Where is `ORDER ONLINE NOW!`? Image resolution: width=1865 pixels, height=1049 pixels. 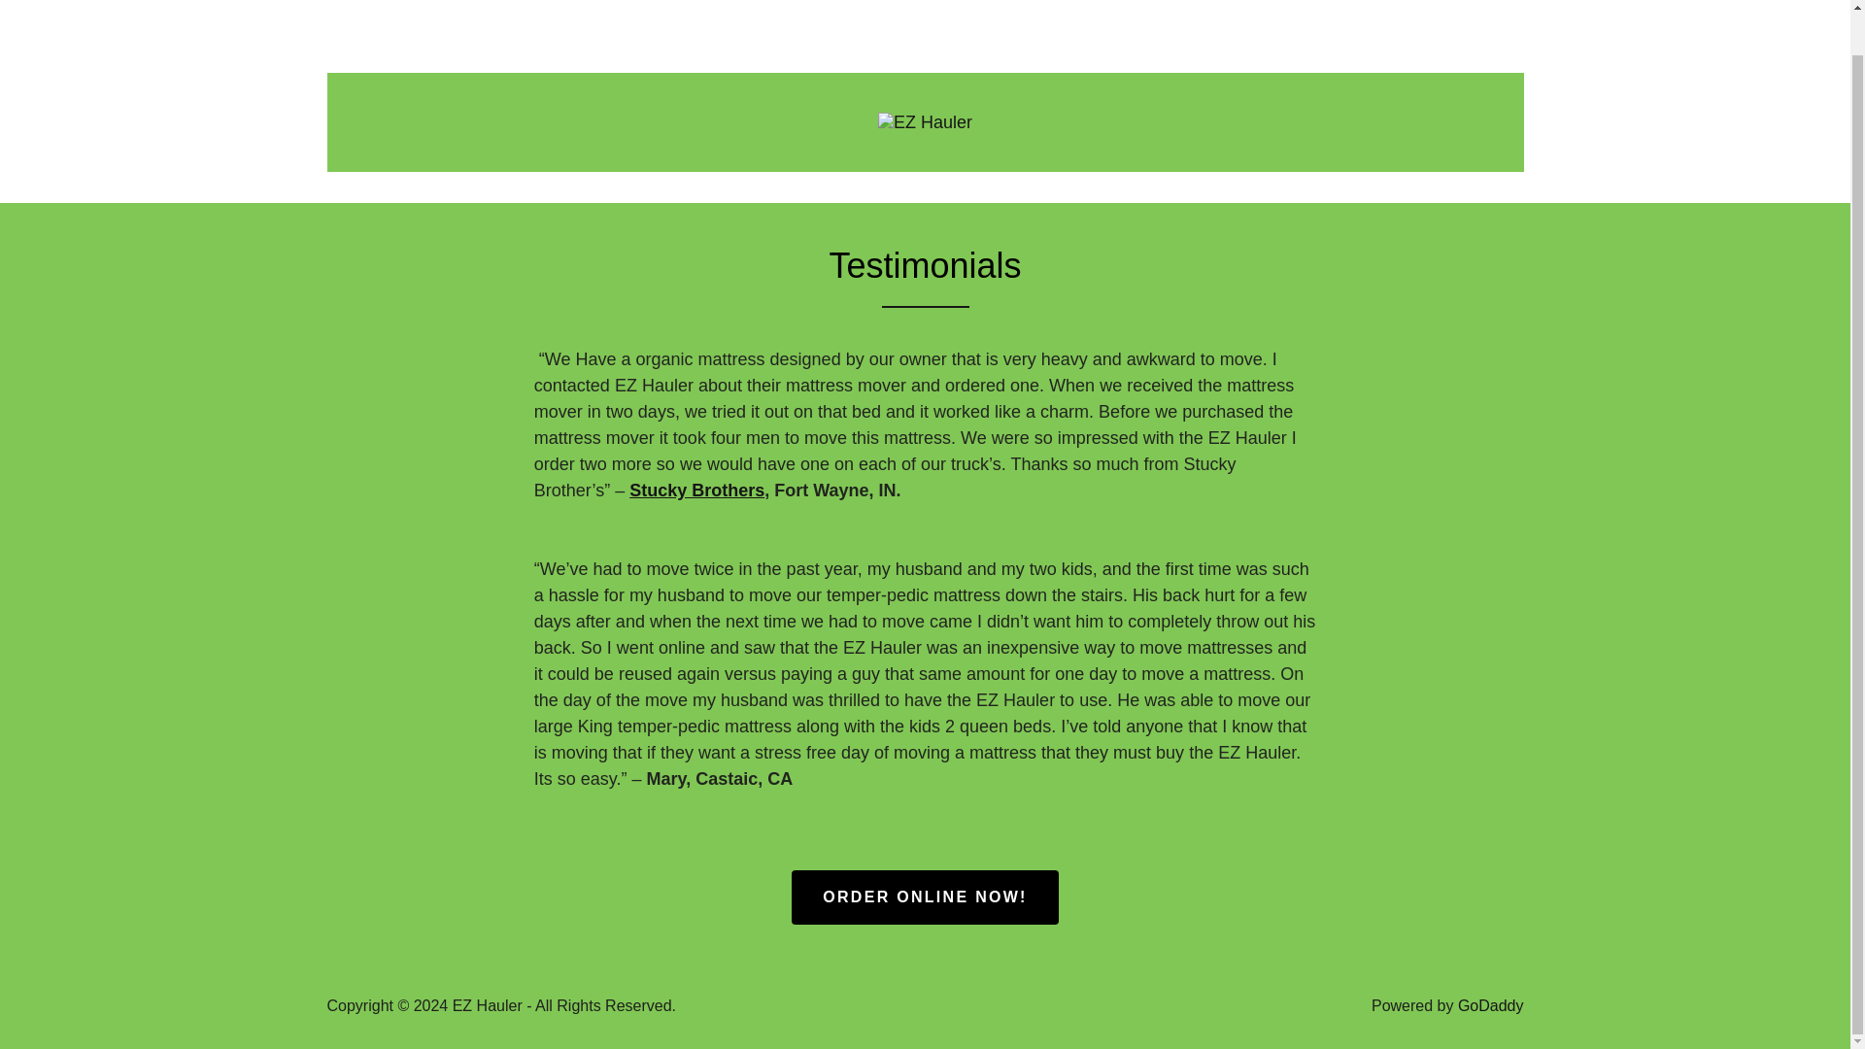
ORDER ONLINE NOW! is located at coordinates (924, 897).